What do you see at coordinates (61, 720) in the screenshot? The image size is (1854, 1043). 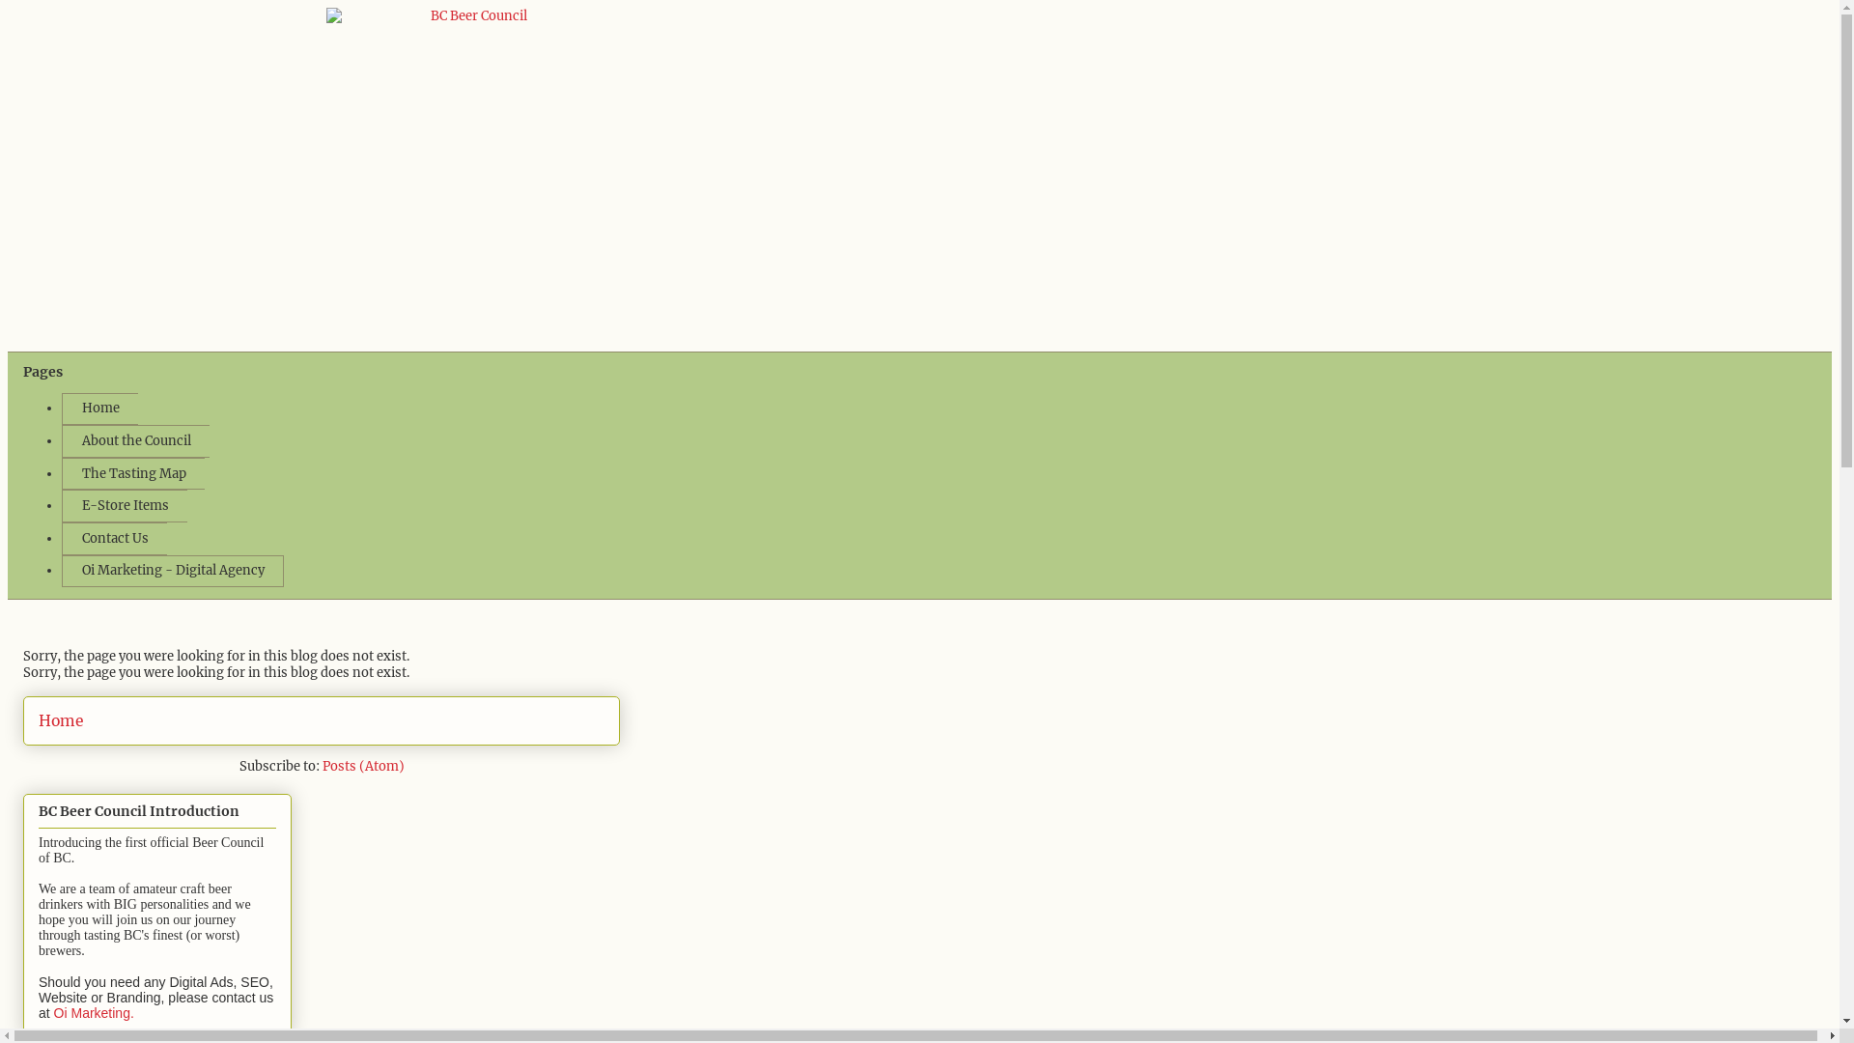 I see `Home` at bounding box center [61, 720].